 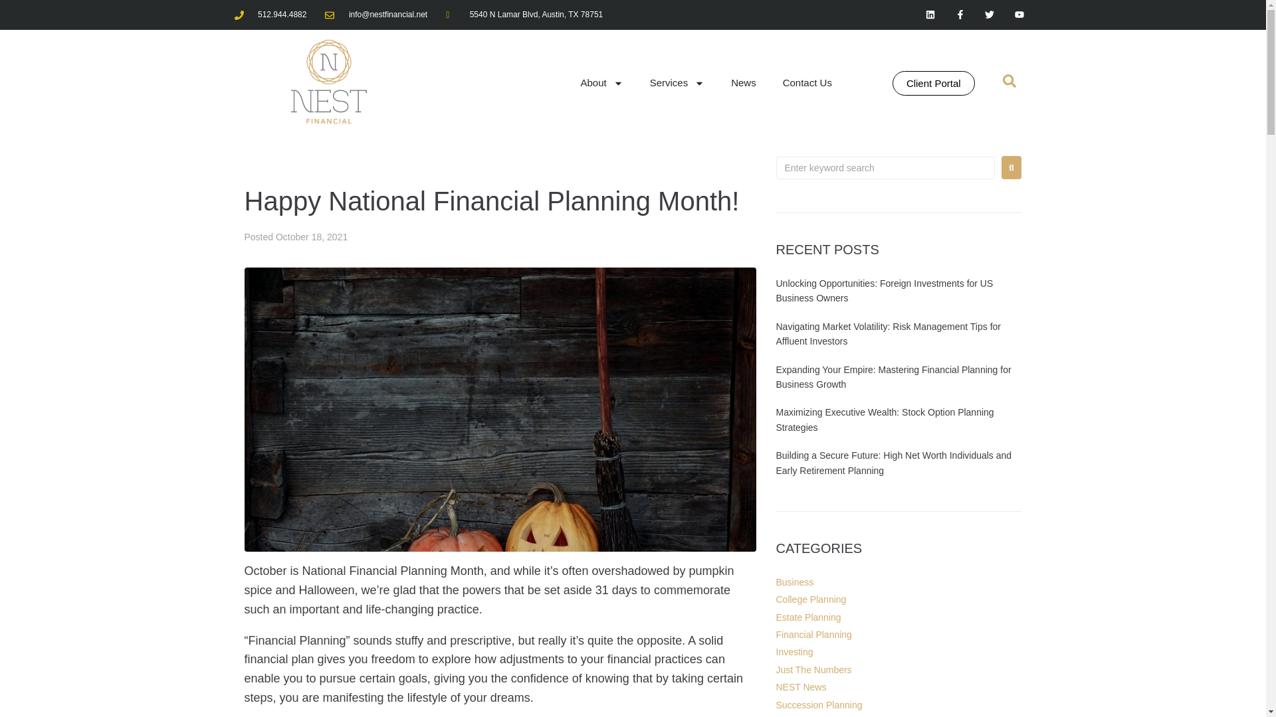 I want to click on Client Portal, so click(x=933, y=82).